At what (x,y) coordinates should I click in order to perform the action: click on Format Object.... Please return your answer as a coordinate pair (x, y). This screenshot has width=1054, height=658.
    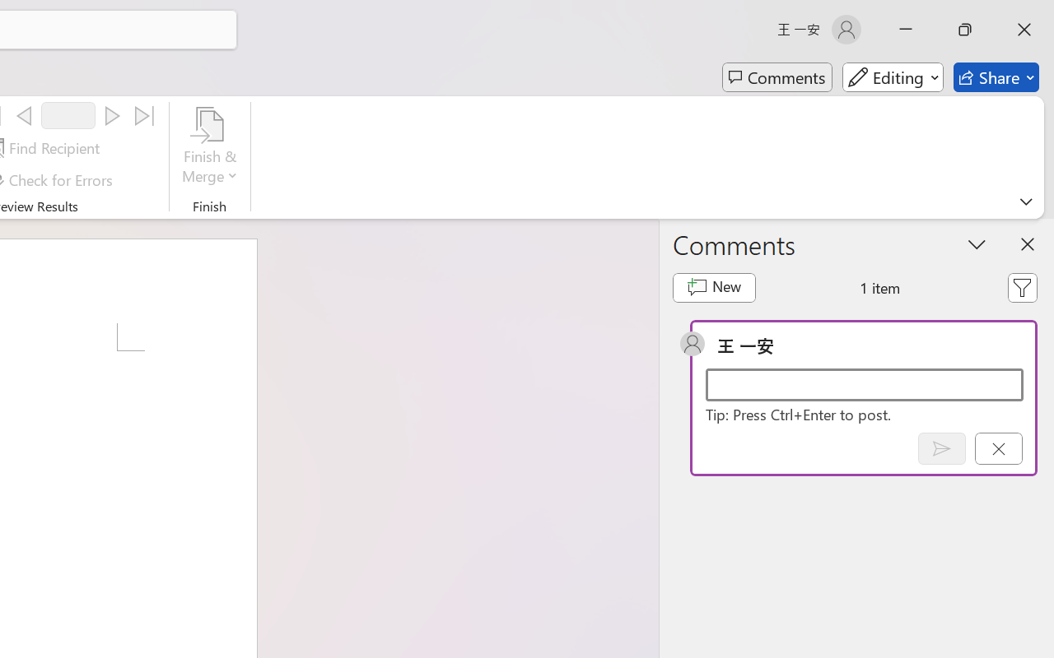
    Looking at the image, I should click on (8, 138).